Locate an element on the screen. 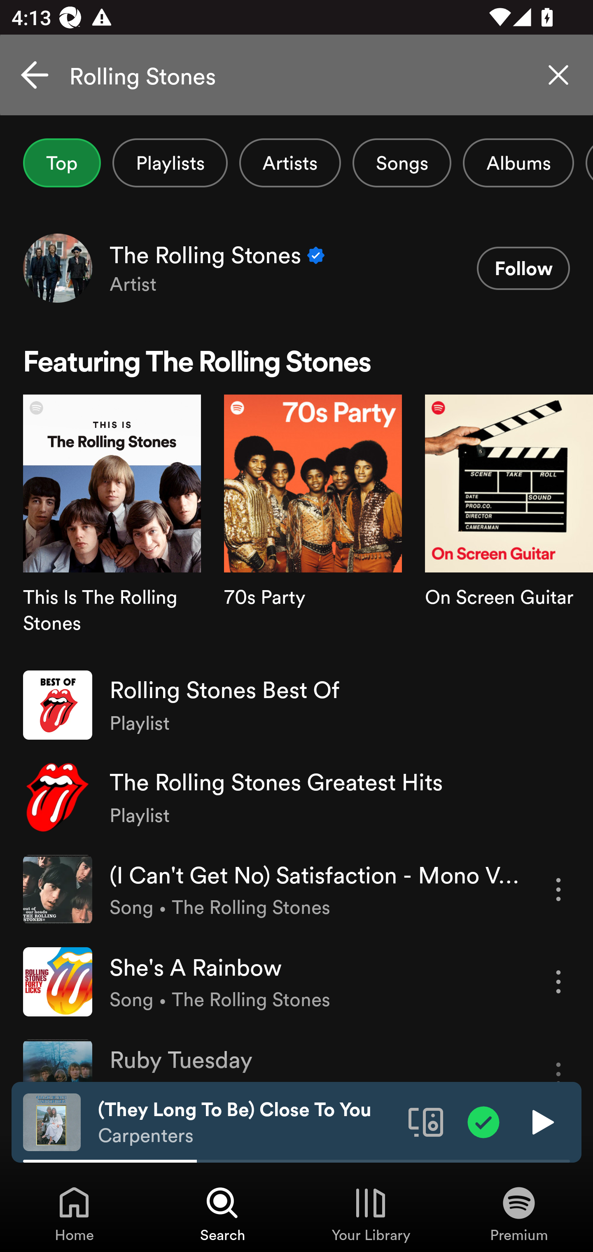  Play is located at coordinates (541, 1121).